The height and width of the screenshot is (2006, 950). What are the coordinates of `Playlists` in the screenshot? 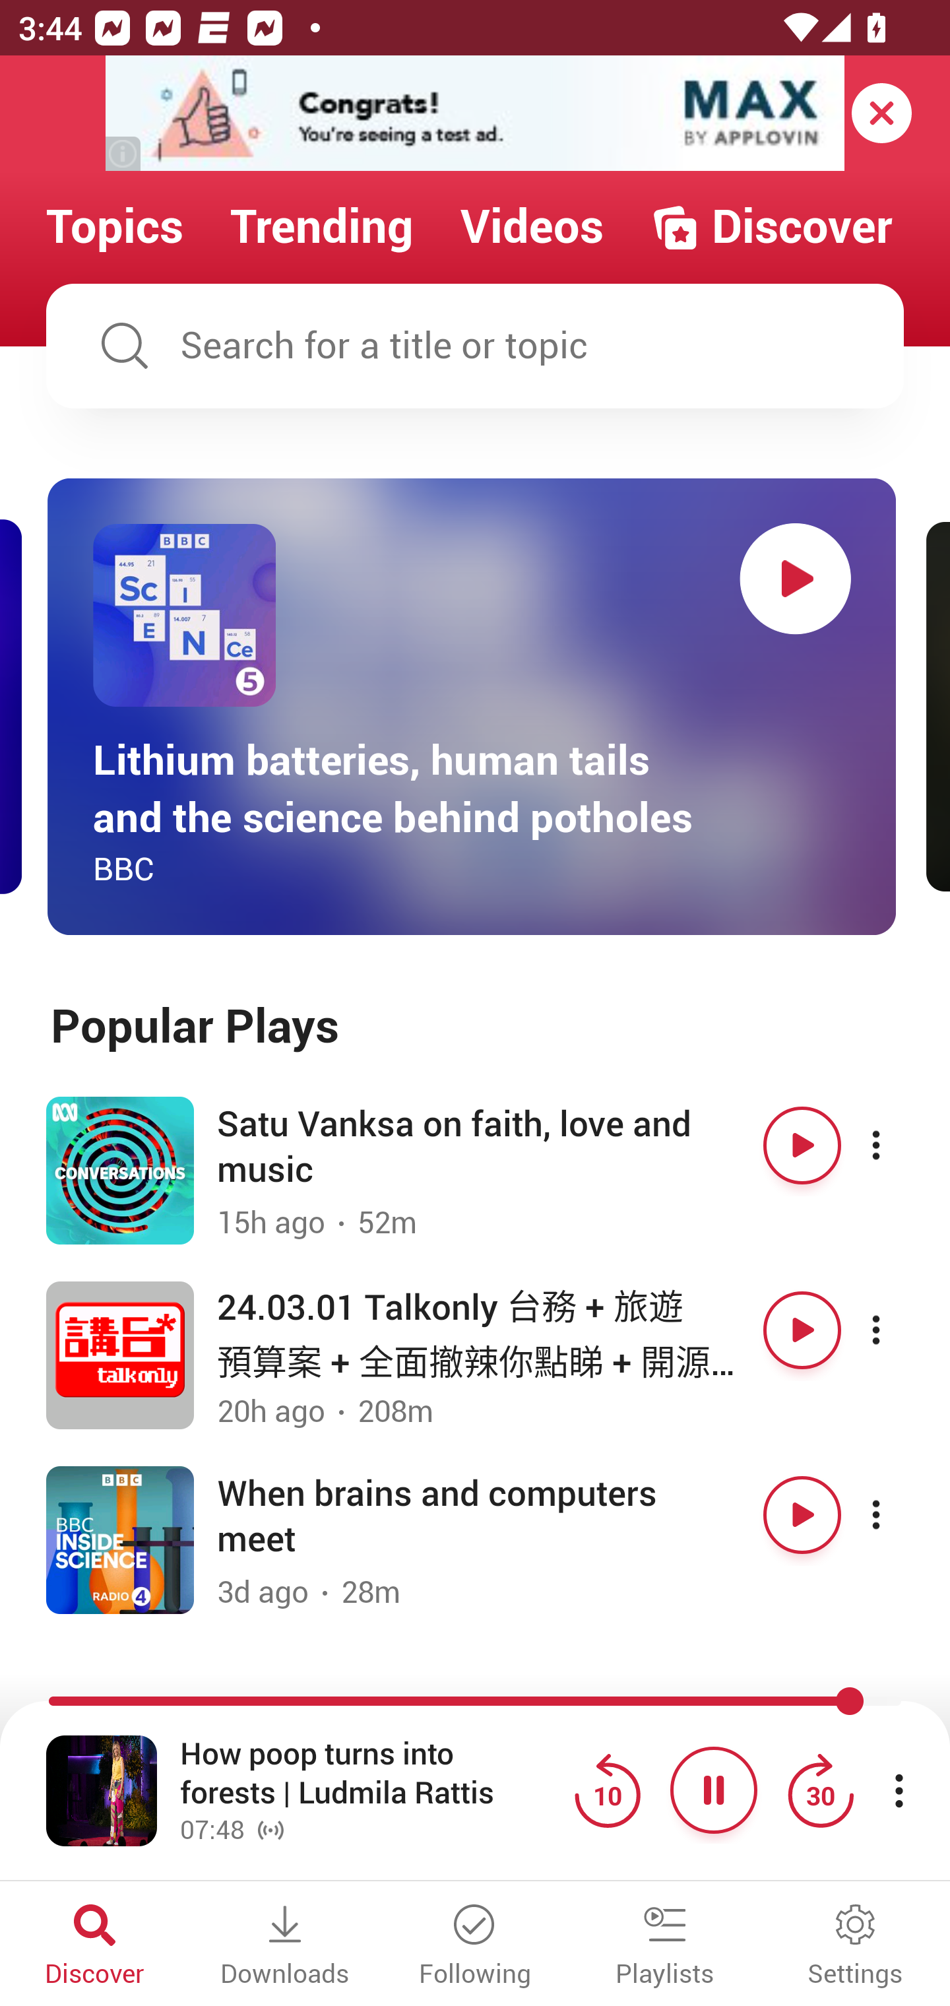 It's located at (665, 1947).